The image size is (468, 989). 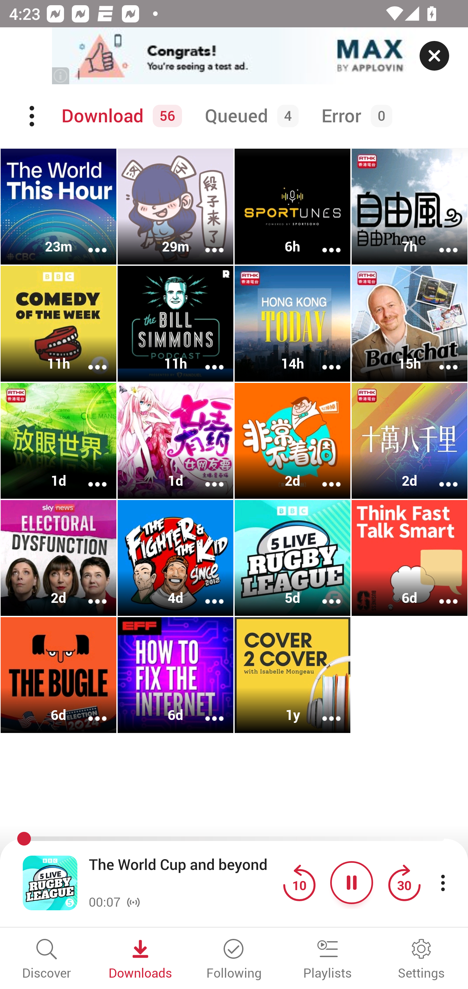 What do you see at coordinates (58, 441) in the screenshot?
I see `放眼世界 1d More options More options` at bounding box center [58, 441].